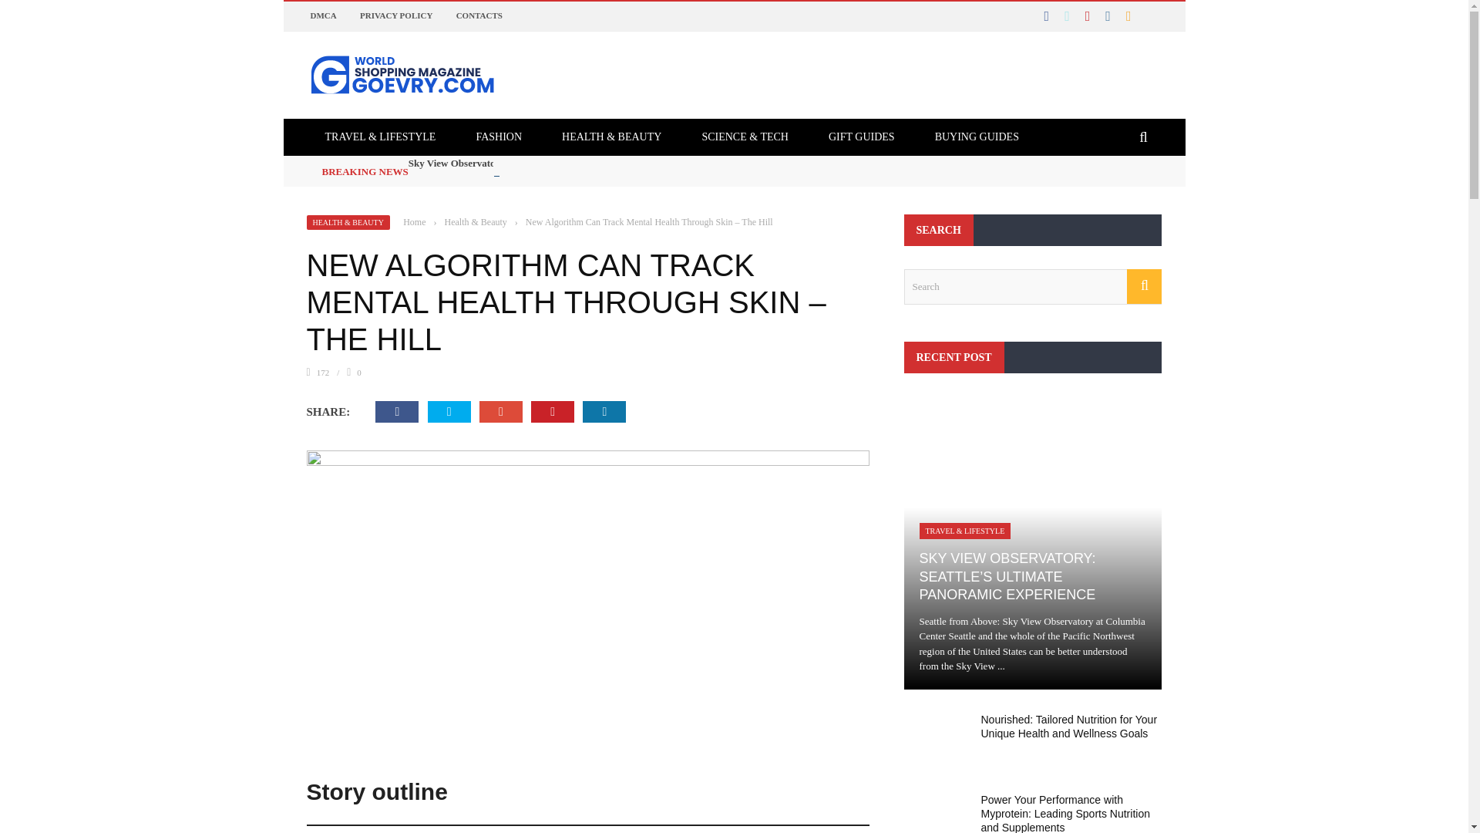 The height and width of the screenshot is (833, 1480). What do you see at coordinates (479, 15) in the screenshot?
I see `CONTACTS` at bounding box center [479, 15].